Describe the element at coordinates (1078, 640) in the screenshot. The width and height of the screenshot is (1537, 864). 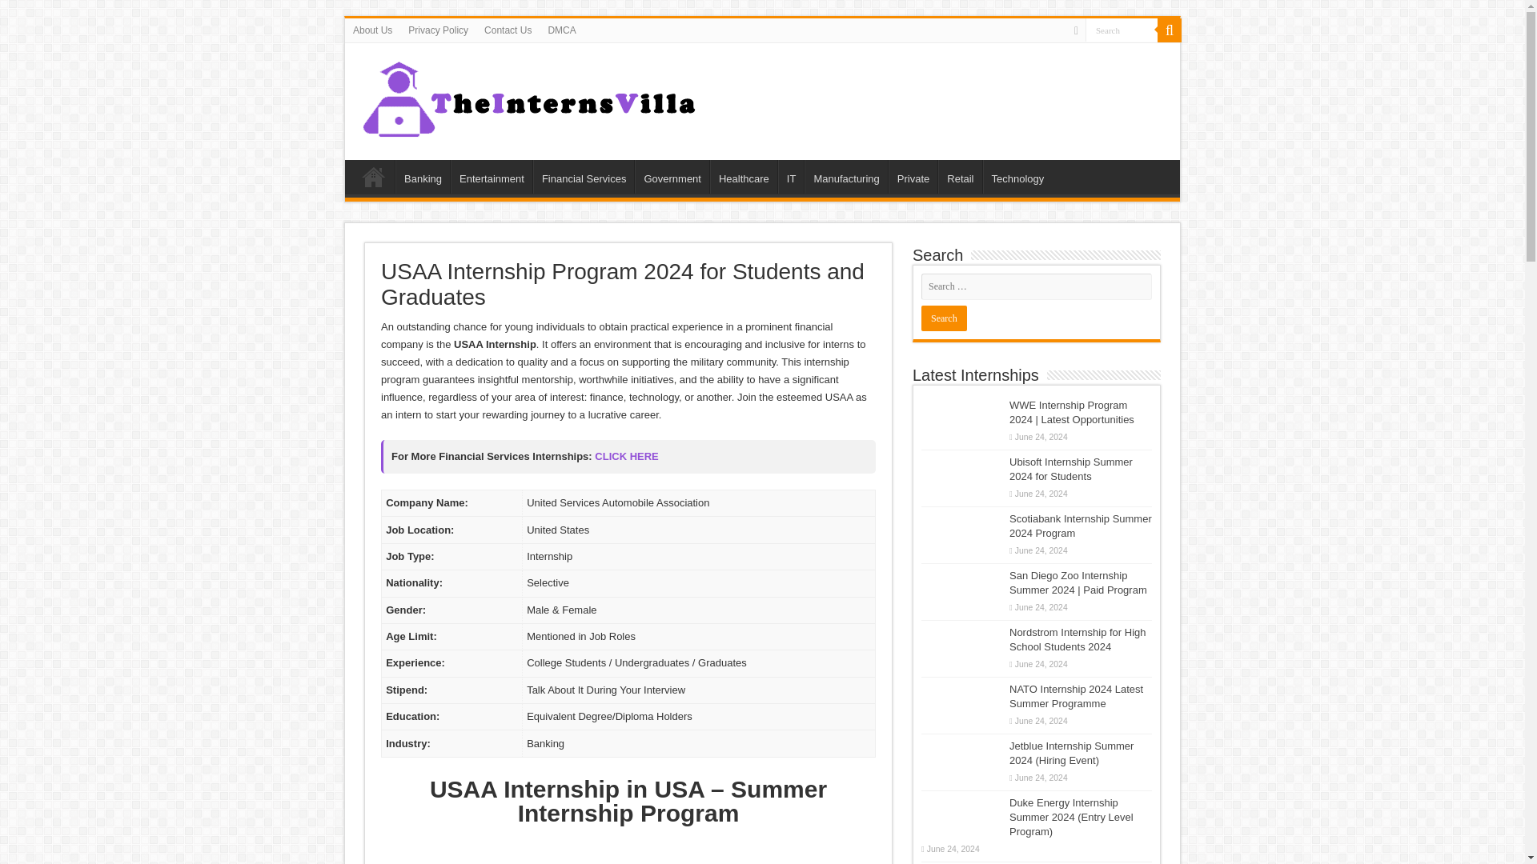
I see `Nordstrom Internship for High School Students 2024` at that location.